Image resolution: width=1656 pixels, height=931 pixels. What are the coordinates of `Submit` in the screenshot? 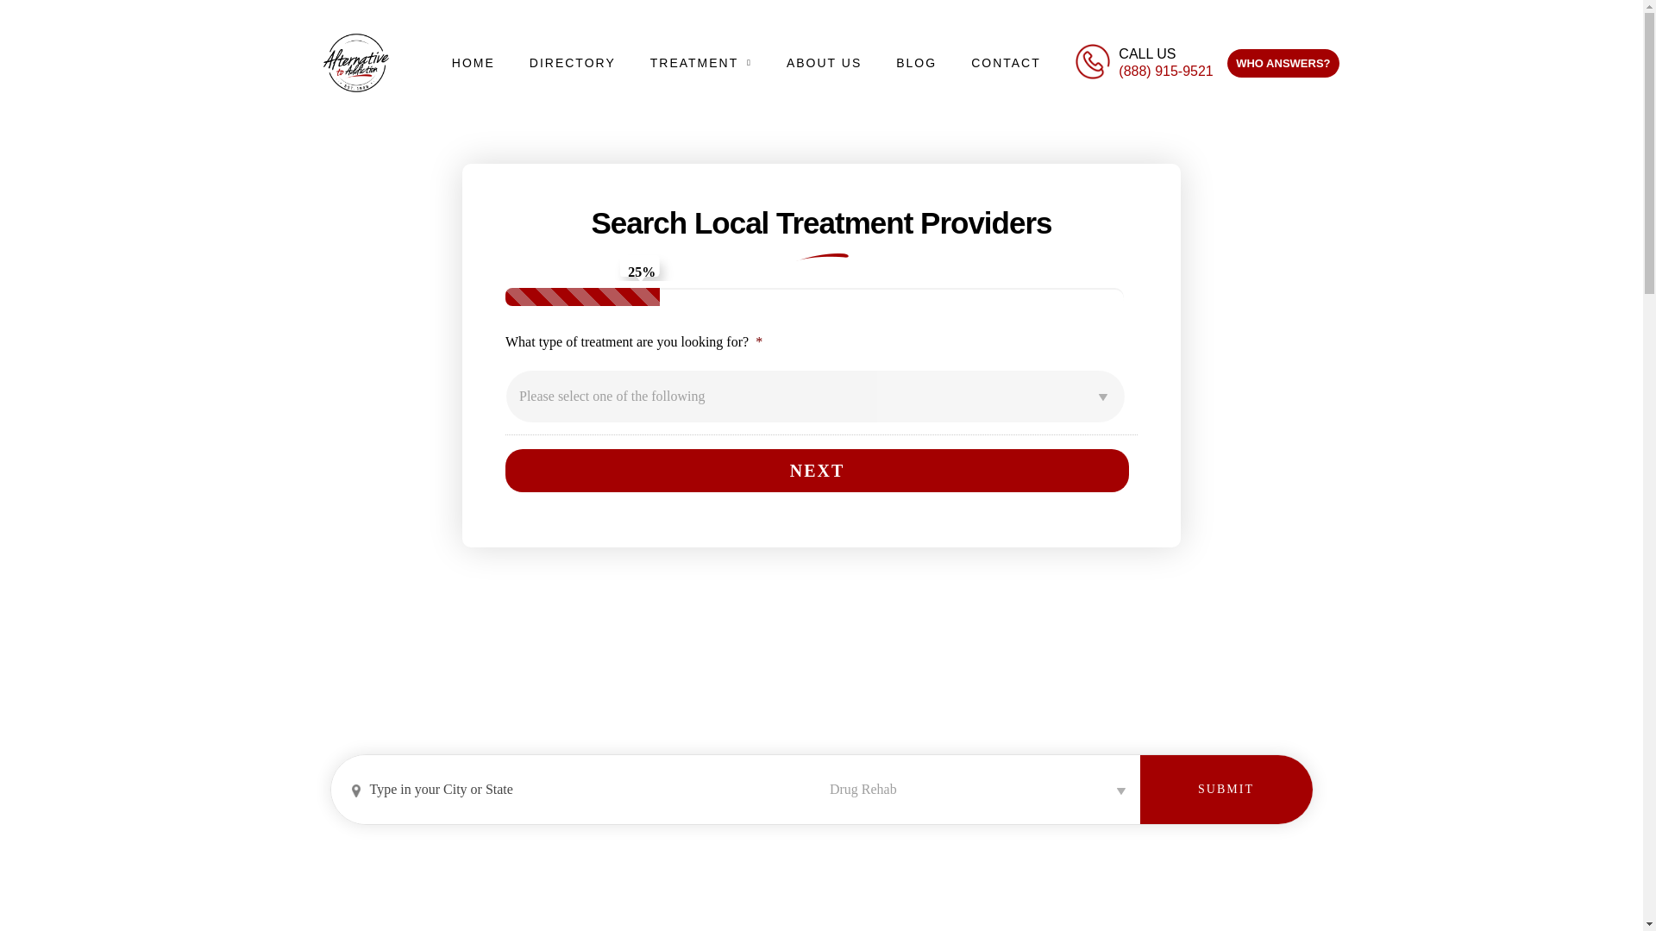 It's located at (1226, 789).